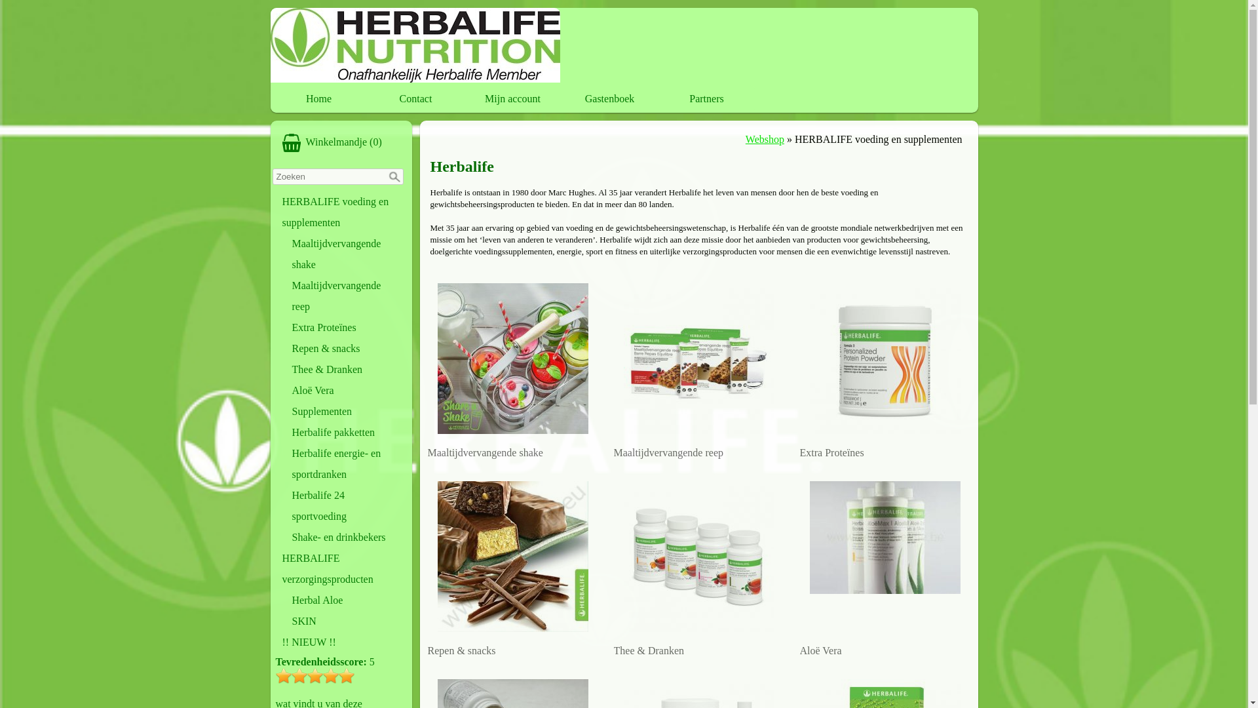 The height and width of the screenshot is (708, 1258). I want to click on Herbalife energie- en sportdranken, so click(346, 464).